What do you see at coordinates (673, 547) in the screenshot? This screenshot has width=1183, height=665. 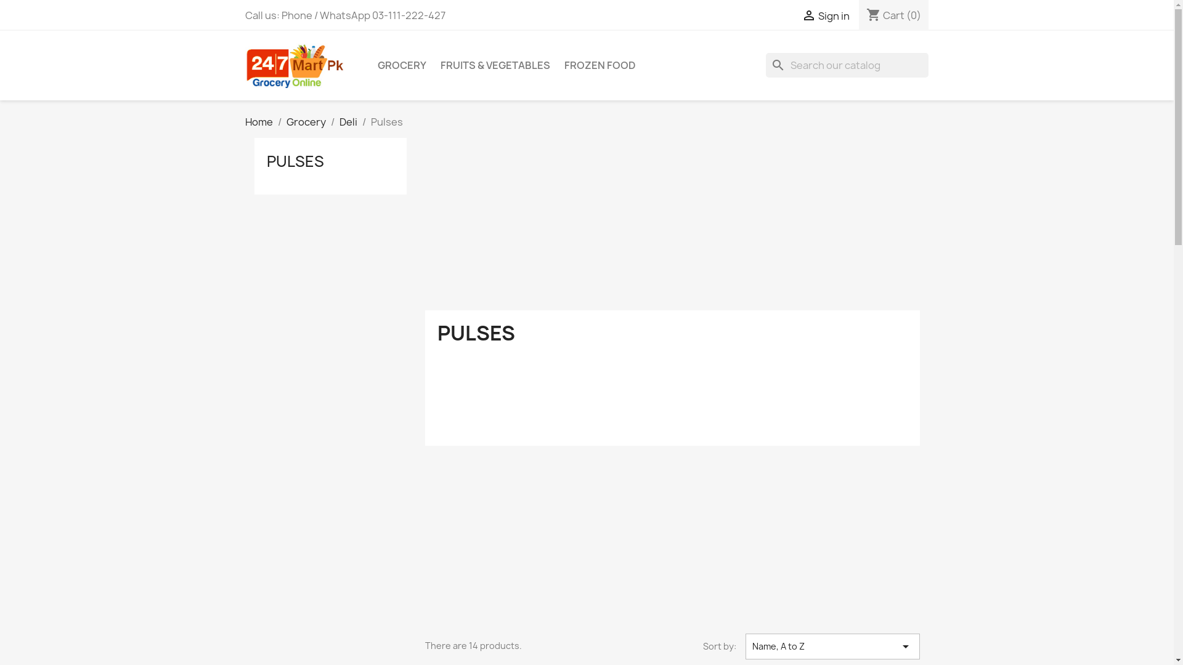 I see `Advertisement` at bounding box center [673, 547].